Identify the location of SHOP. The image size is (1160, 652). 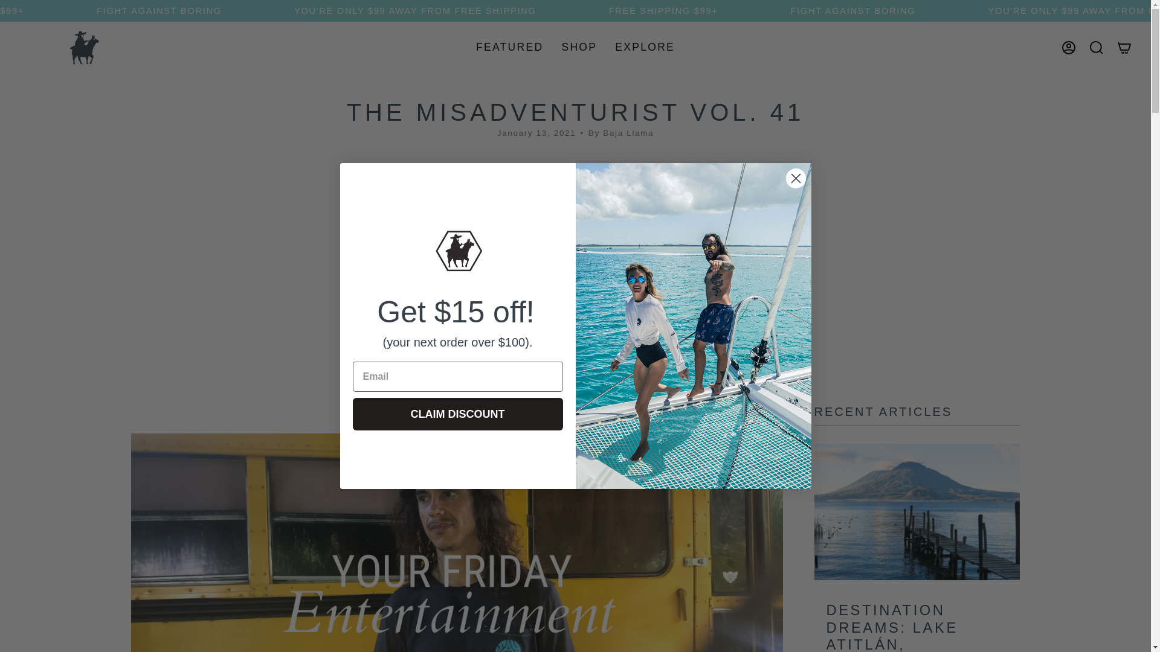
(579, 47).